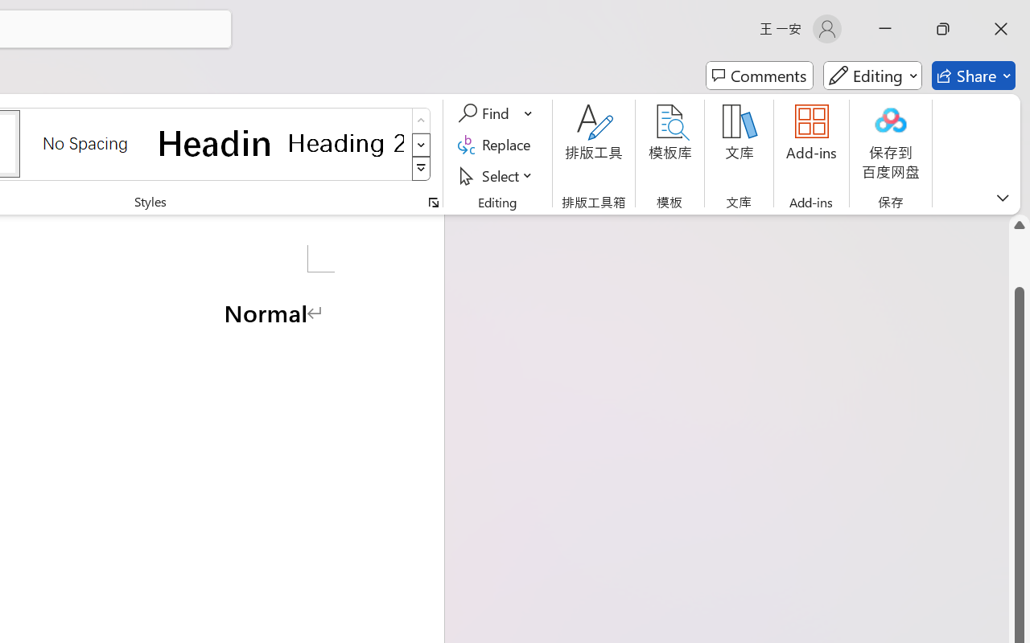 The width and height of the screenshot is (1030, 643). What do you see at coordinates (422, 145) in the screenshot?
I see `Row Down` at bounding box center [422, 145].